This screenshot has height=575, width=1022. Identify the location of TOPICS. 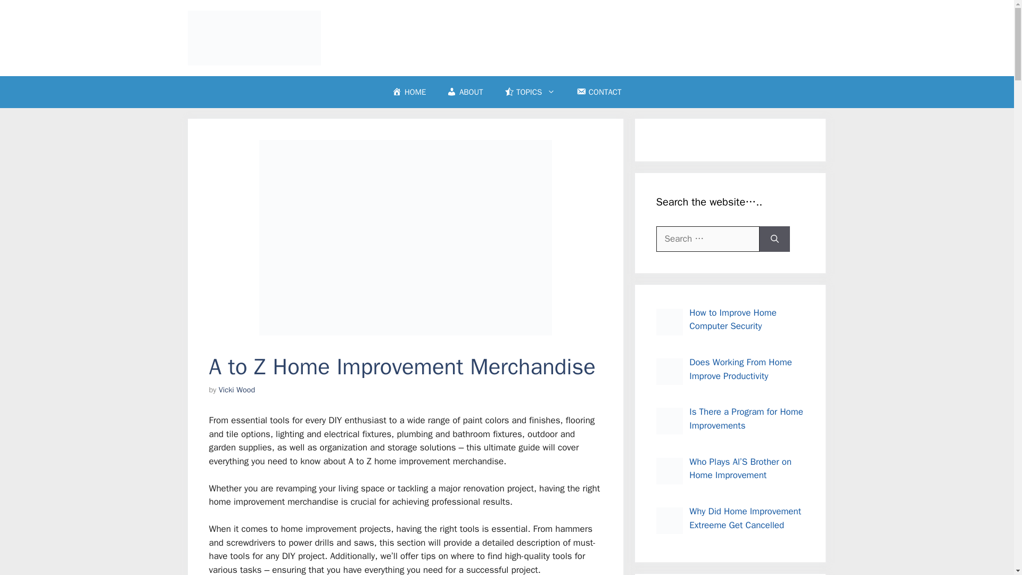
(530, 92).